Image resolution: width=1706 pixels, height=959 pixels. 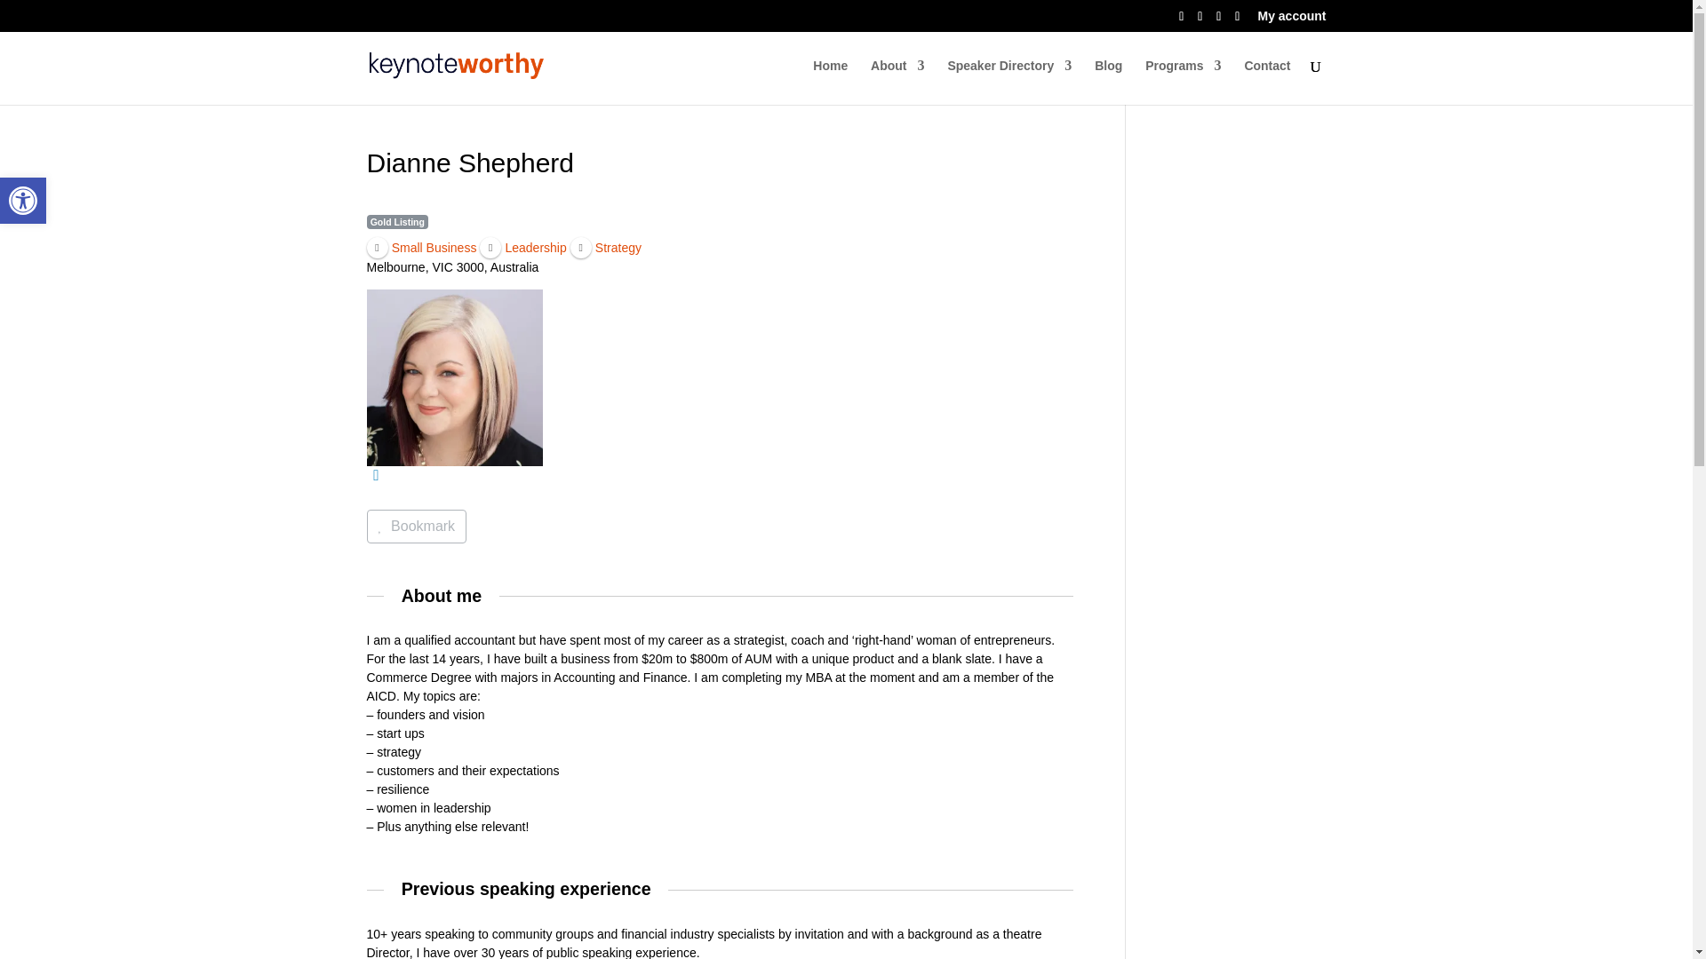 What do you see at coordinates (1266, 82) in the screenshot?
I see `Contact` at bounding box center [1266, 82].